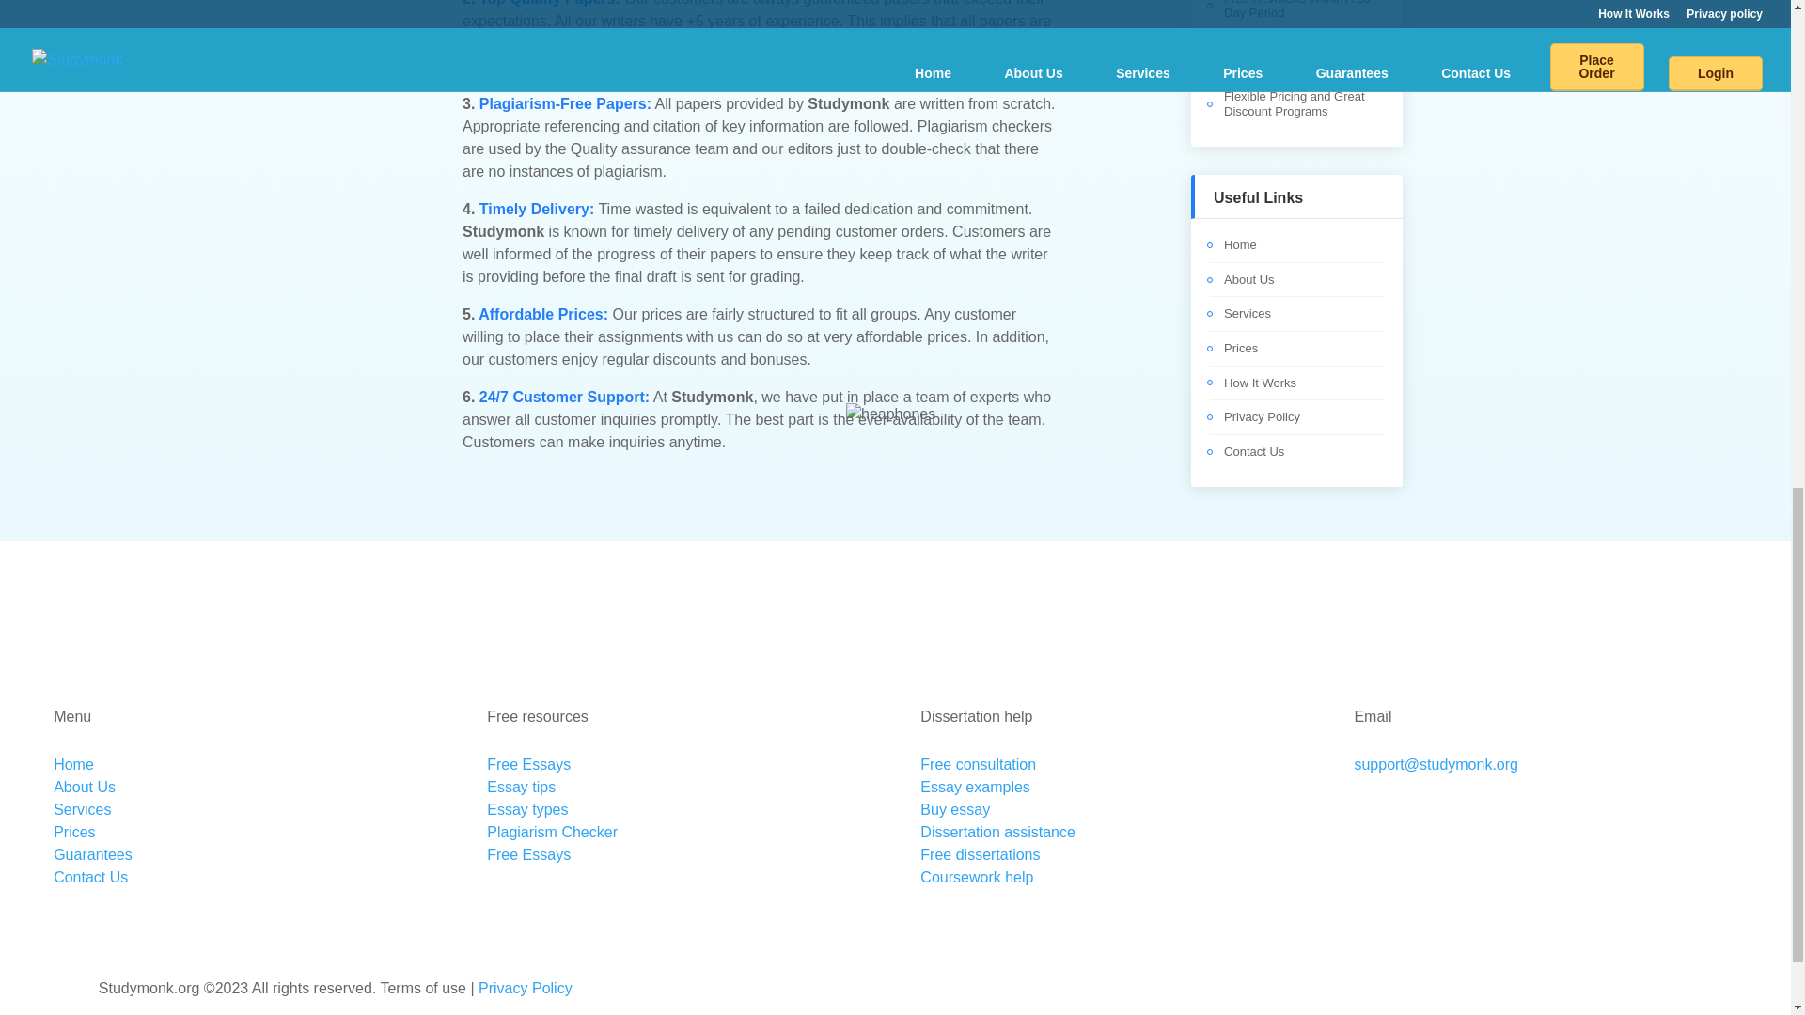  Describe the element at coordinates (1253, 451) in the screenshot. I see `Contact Us` at that location.